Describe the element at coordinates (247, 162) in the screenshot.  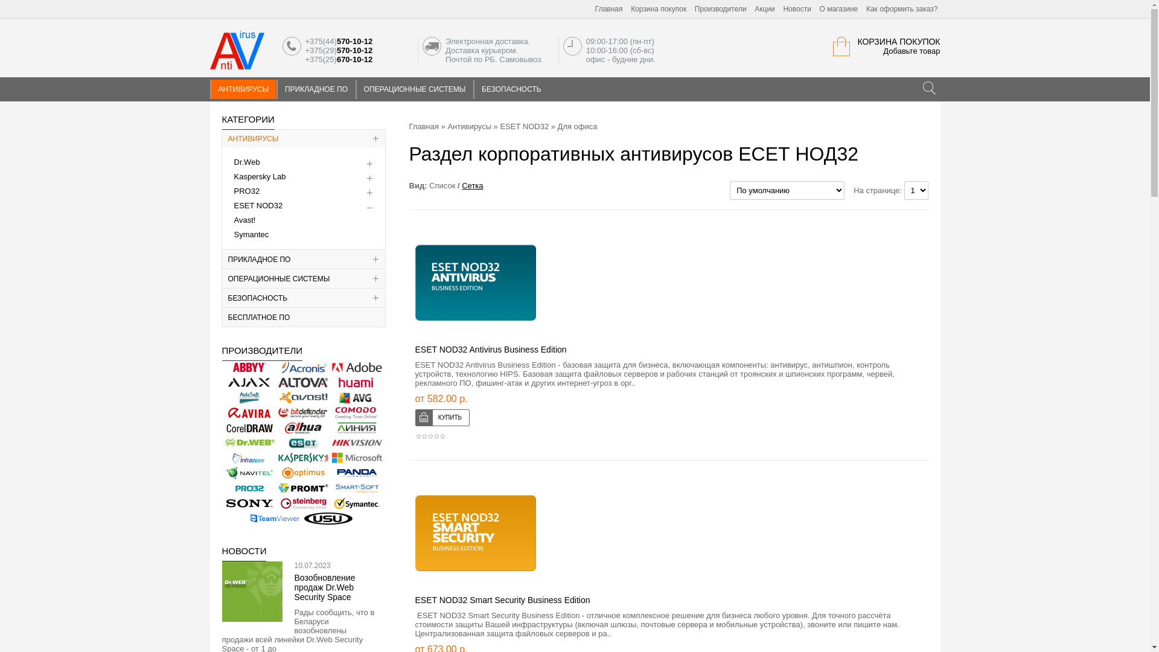
I see `Dr.Web` at that location.